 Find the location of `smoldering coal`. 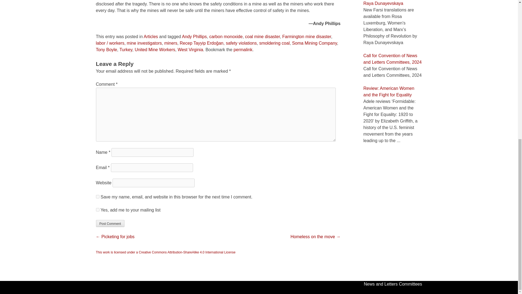

smoldering coal is located at coordinates (274, 43).